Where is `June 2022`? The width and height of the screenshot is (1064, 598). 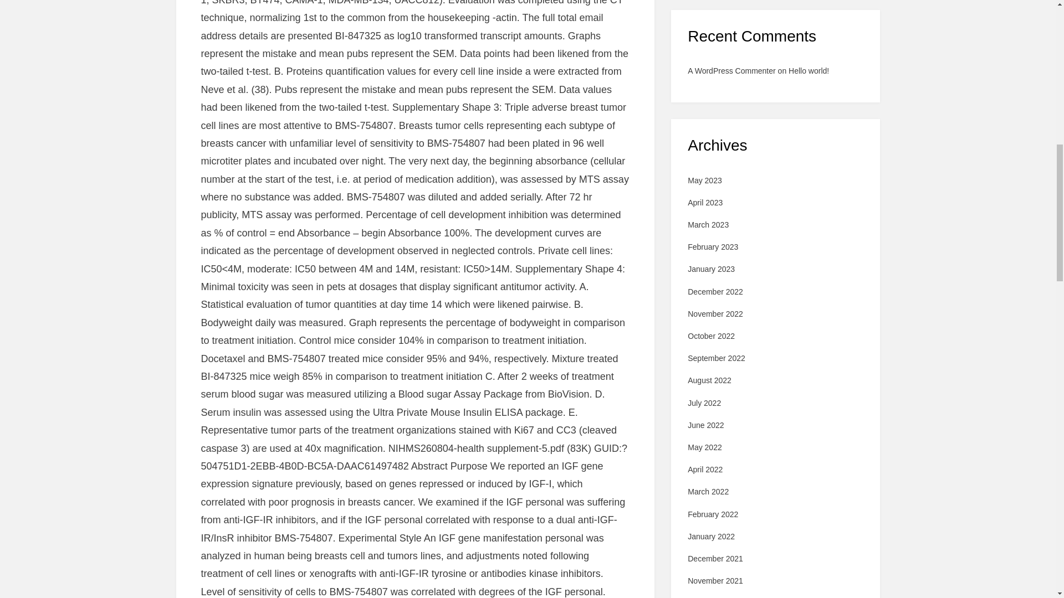
June 2022 is located at coordinates (705, 425).